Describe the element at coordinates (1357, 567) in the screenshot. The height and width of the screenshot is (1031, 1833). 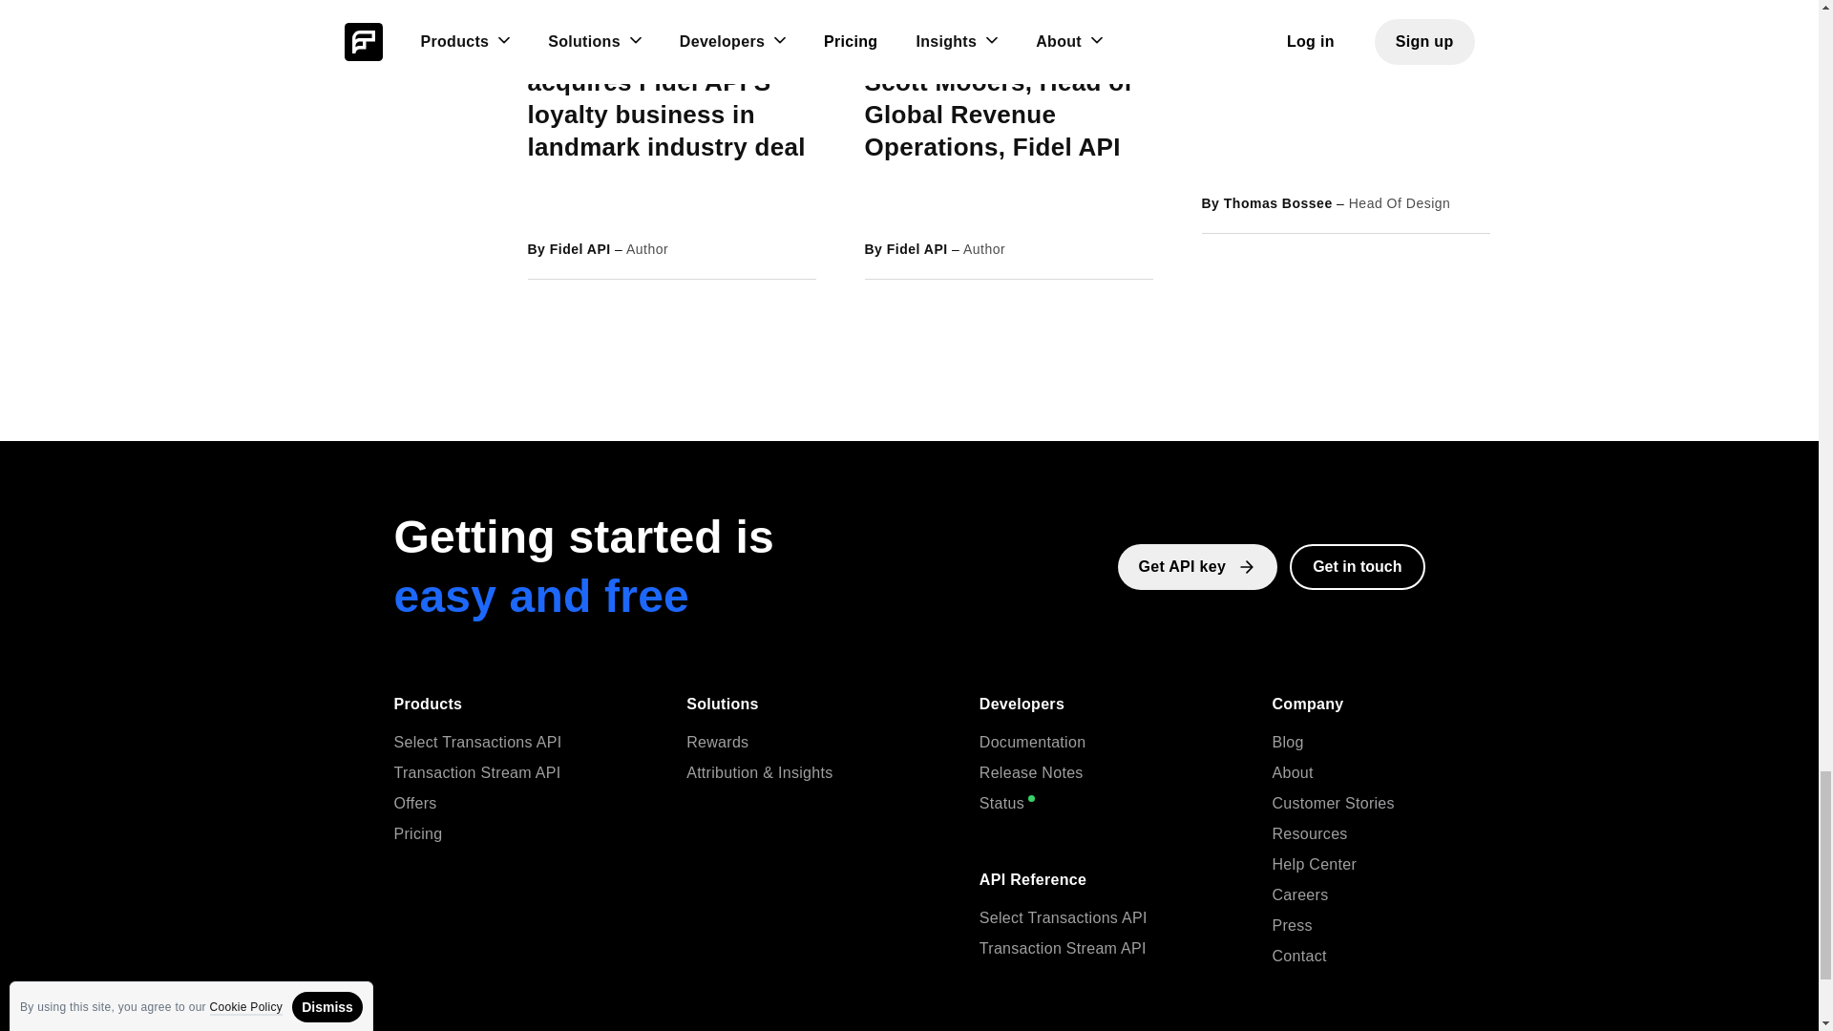
I see `Get in touch` at that location.